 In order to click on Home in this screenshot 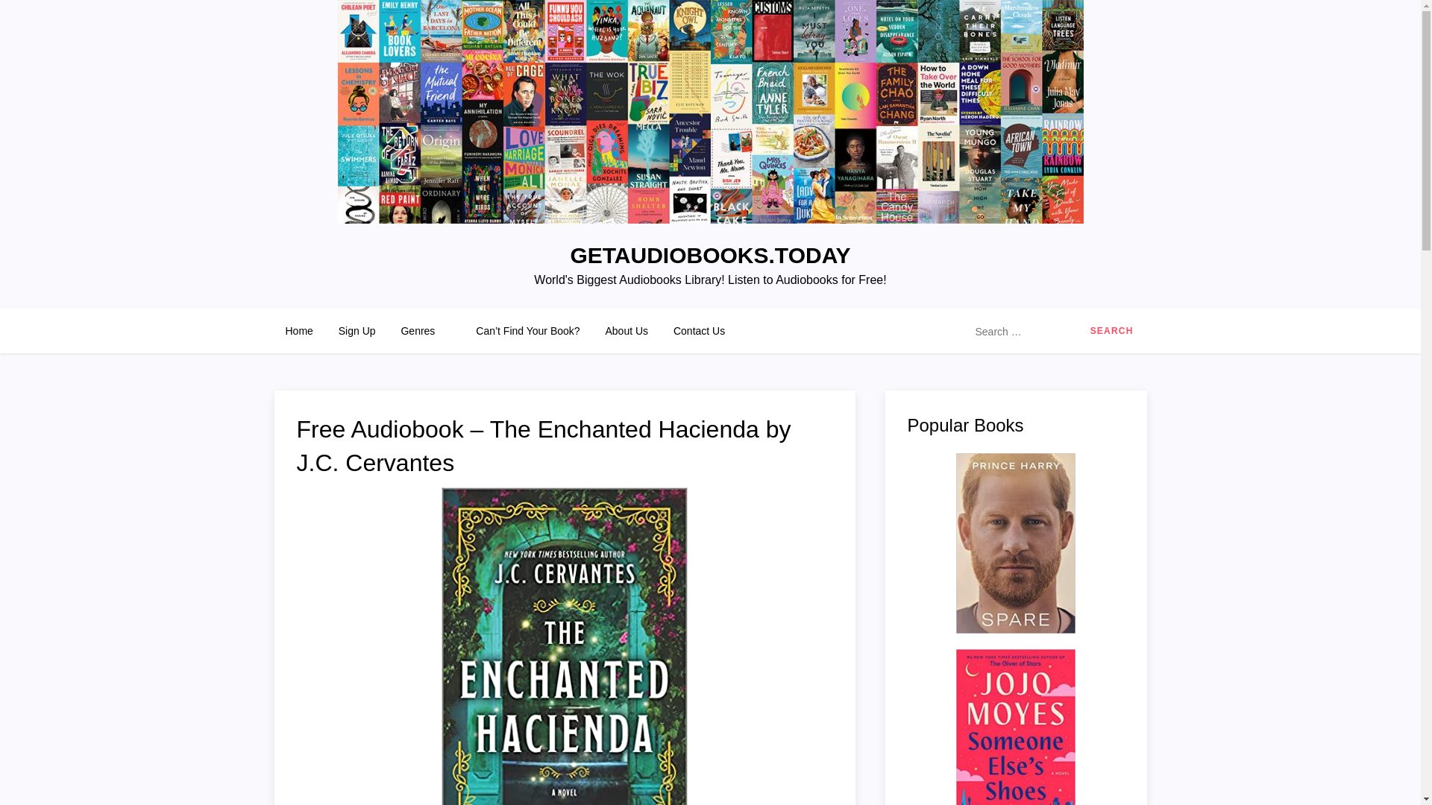, I will do `click(300, 331)`.